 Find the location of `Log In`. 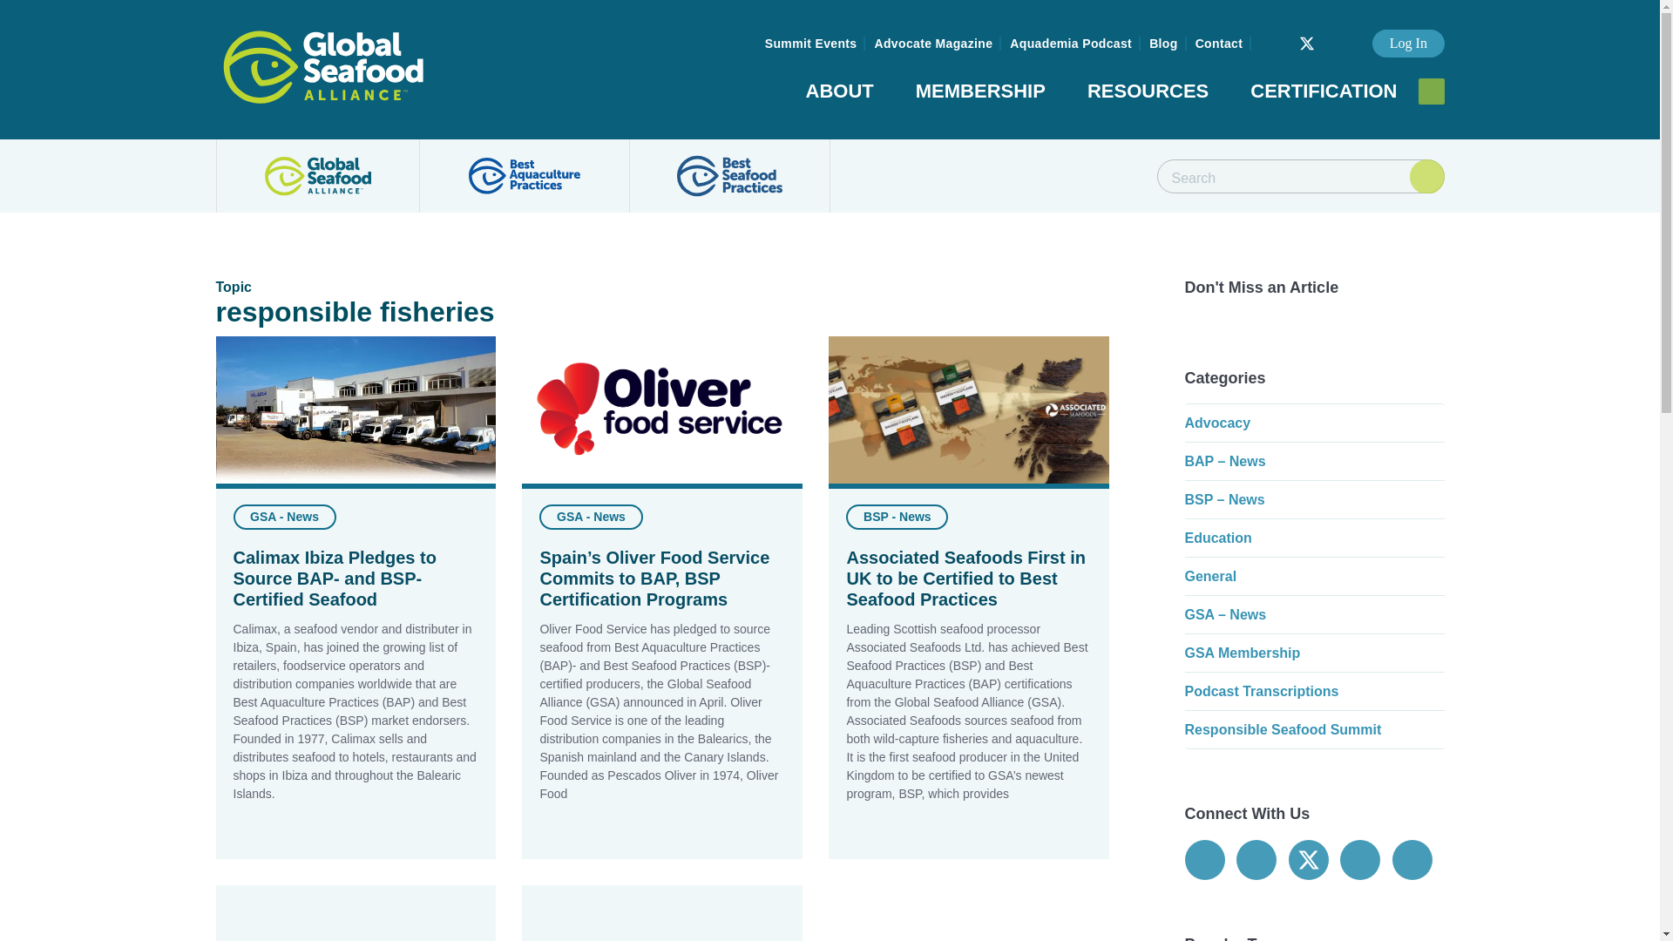

Log In is located at coordinates (1407, 43).